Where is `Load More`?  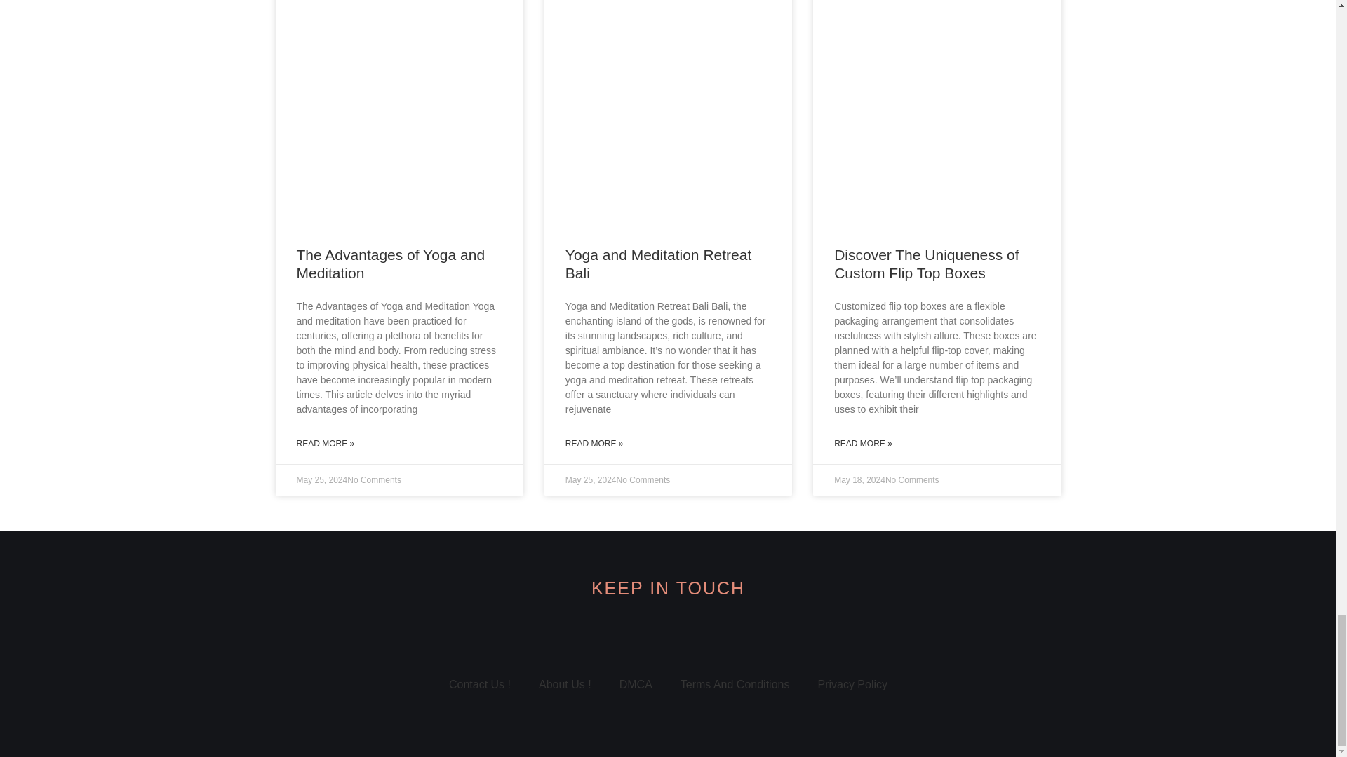
Load More is located at coordinates (668, 510).